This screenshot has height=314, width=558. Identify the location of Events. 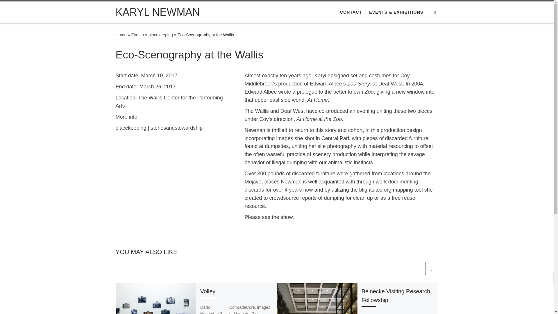
(137, 35).